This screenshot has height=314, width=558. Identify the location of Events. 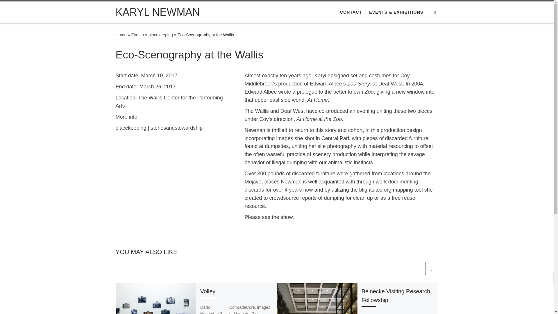
(137, 35).